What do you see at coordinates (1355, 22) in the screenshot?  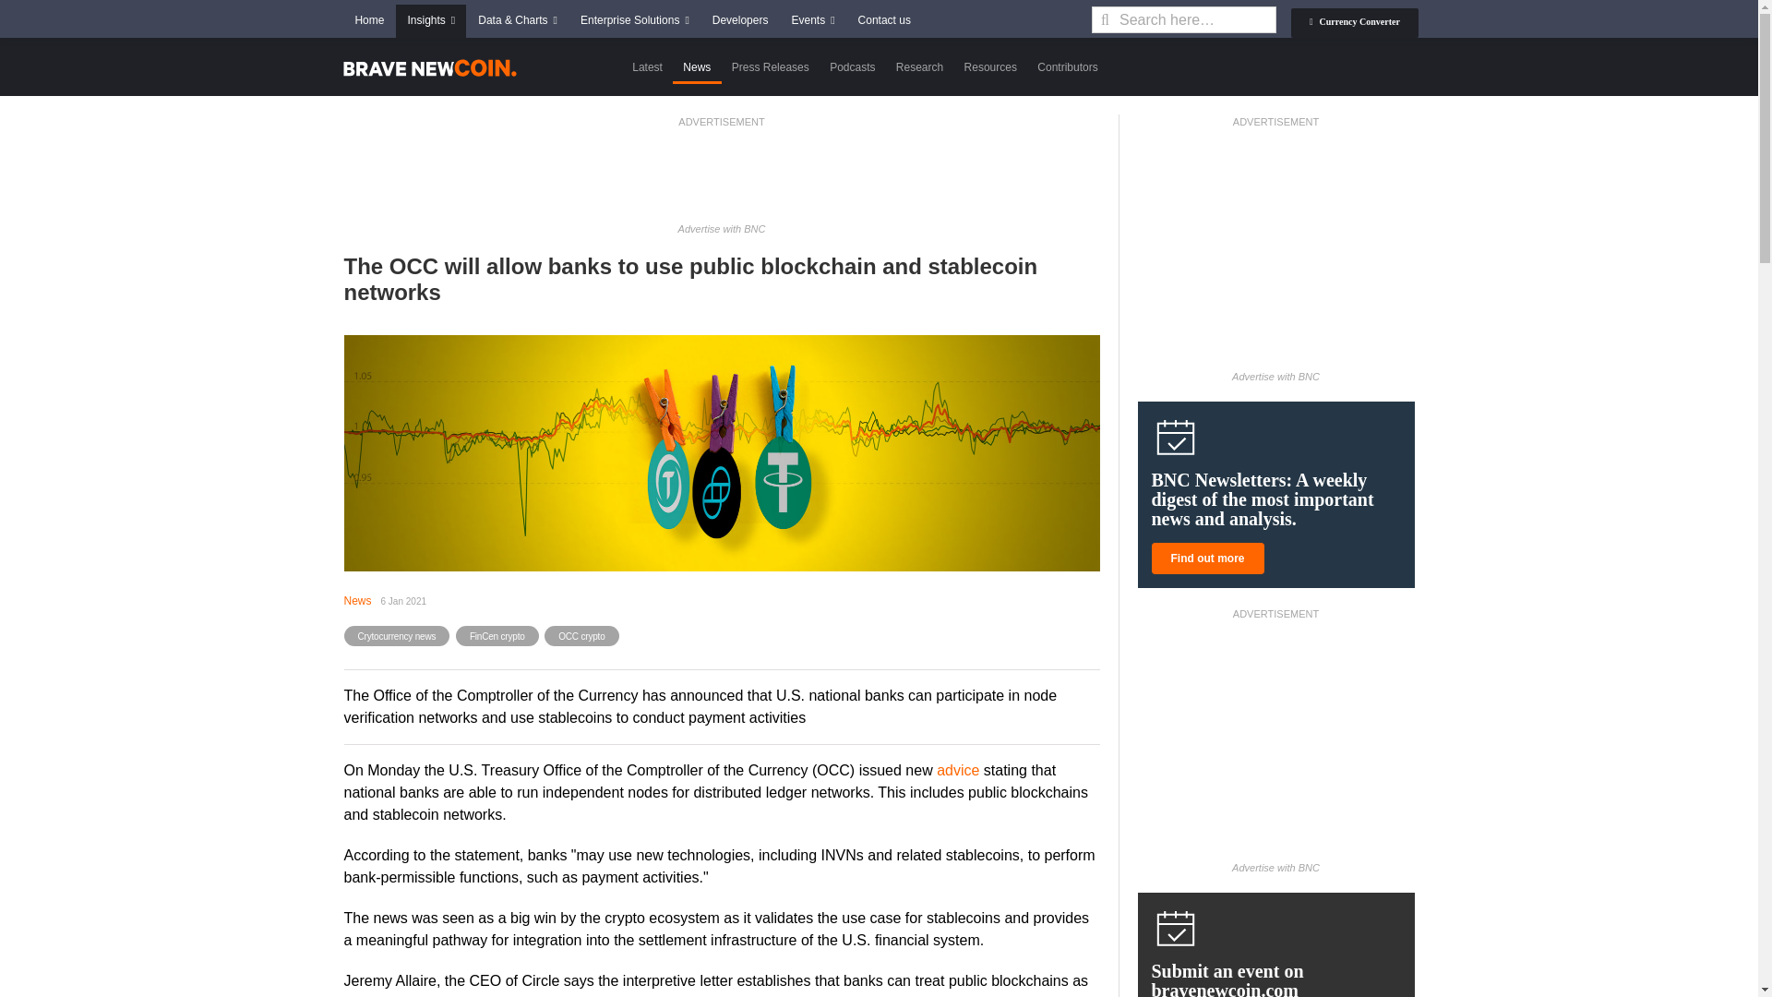 I see `Currency Converter` at bounding box center [1355, 22].